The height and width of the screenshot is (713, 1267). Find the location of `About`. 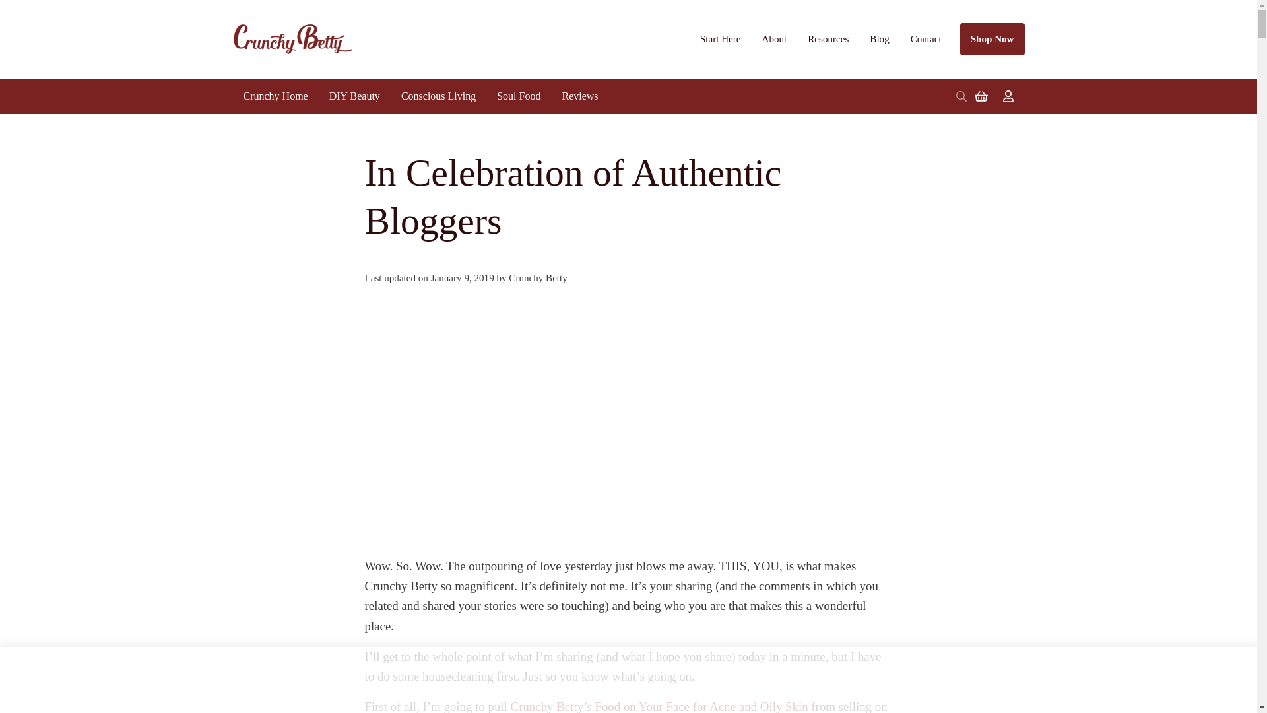

About is located at coordinates (775, 38).